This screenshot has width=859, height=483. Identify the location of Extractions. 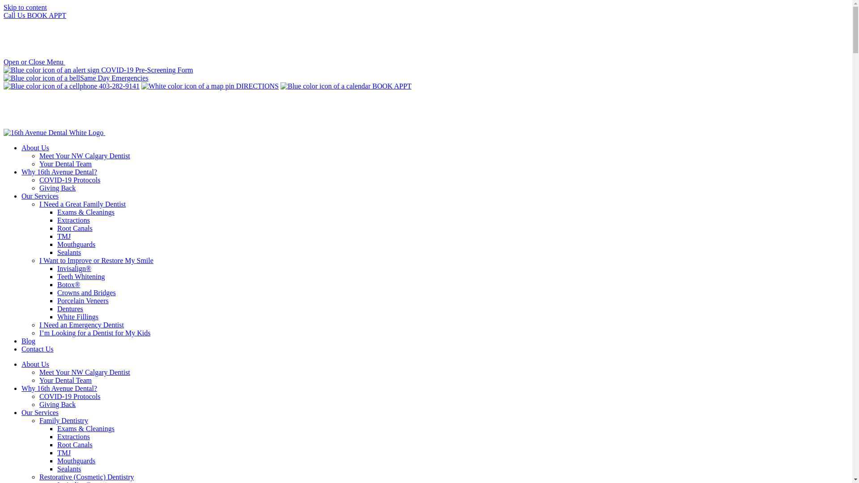
(73, 436).